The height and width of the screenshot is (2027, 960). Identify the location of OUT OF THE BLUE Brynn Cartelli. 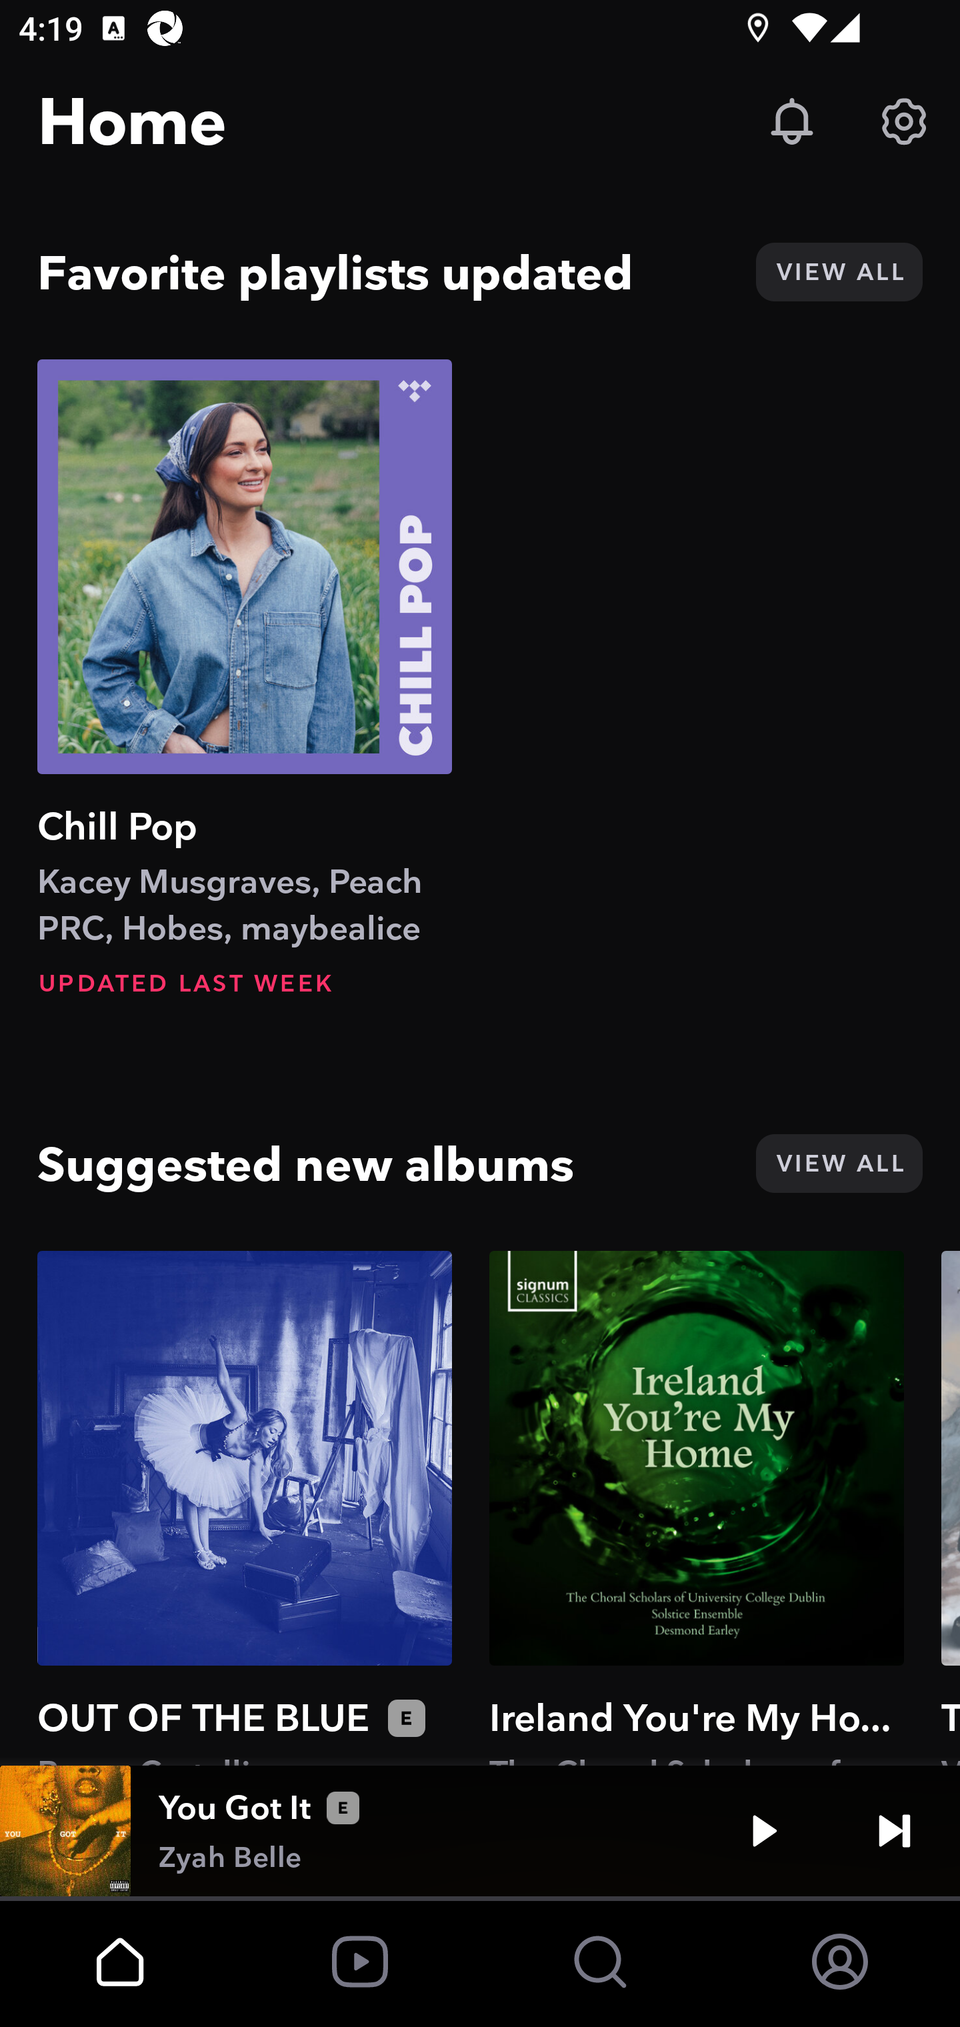
(245, 1508).